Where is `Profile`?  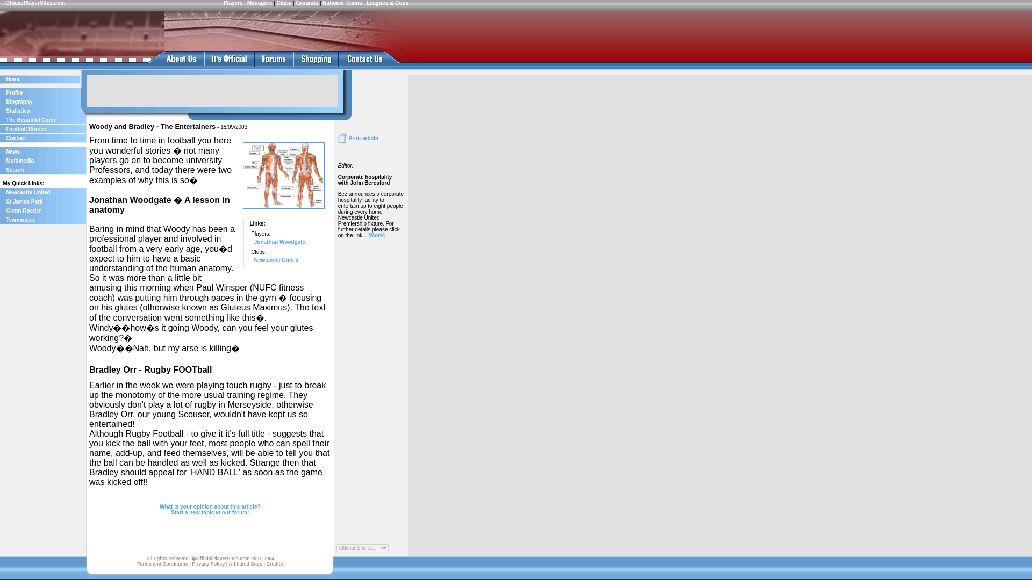 Profile is located at coordinates (14, 92).